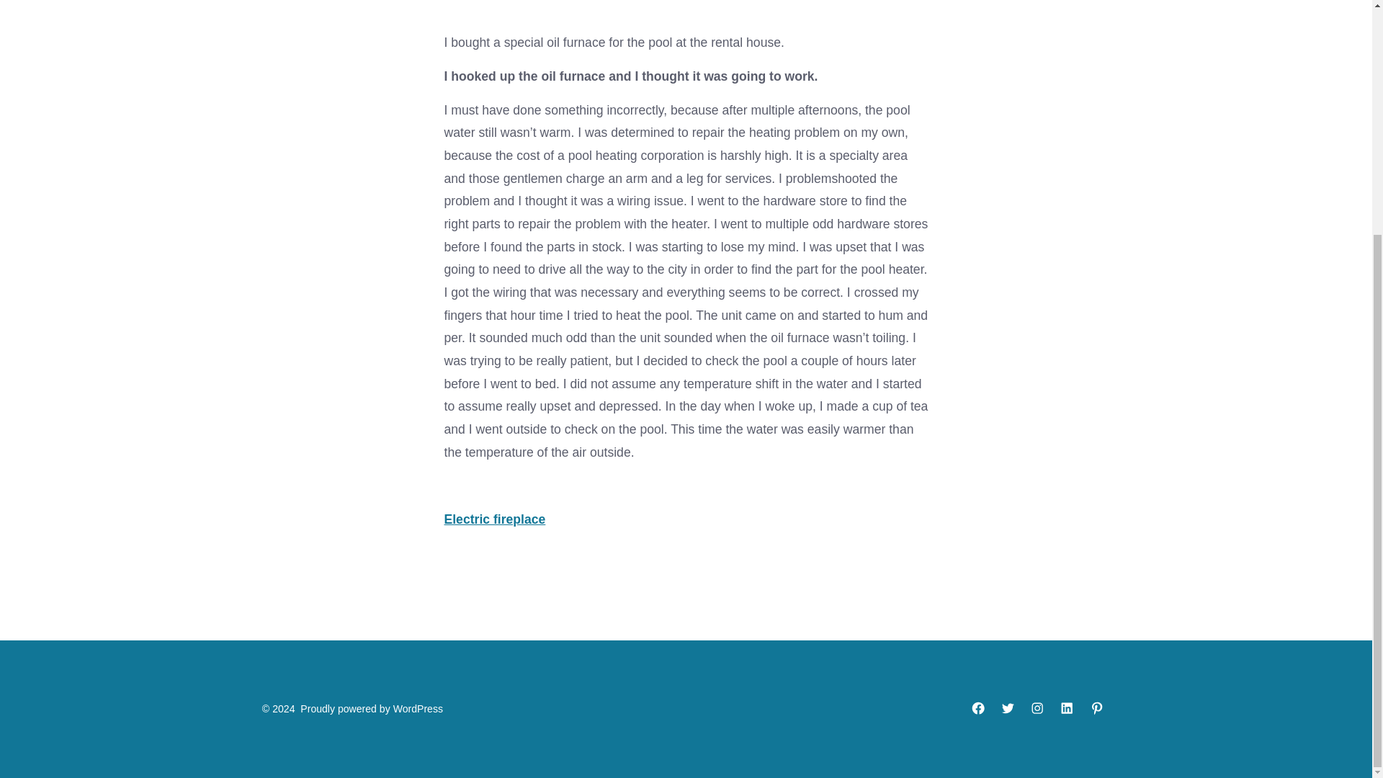 Image resolution: width=1383 pixels, height=778 pixels. What do you see at coordinates (1007, 708) in the screenshot?
I see `Open Twitter in a new tab` at bounding box center [1007, 708].